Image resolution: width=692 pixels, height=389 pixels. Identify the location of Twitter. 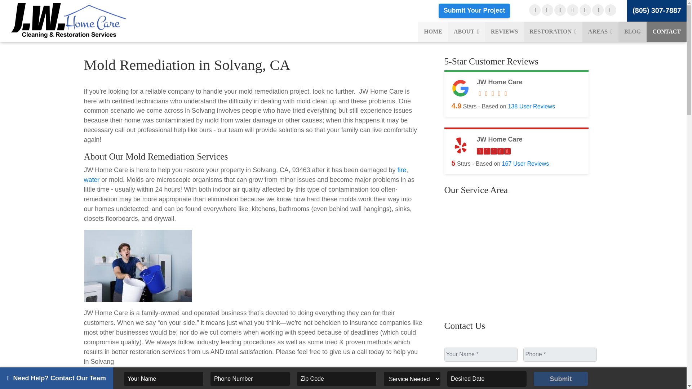
(572, 10).